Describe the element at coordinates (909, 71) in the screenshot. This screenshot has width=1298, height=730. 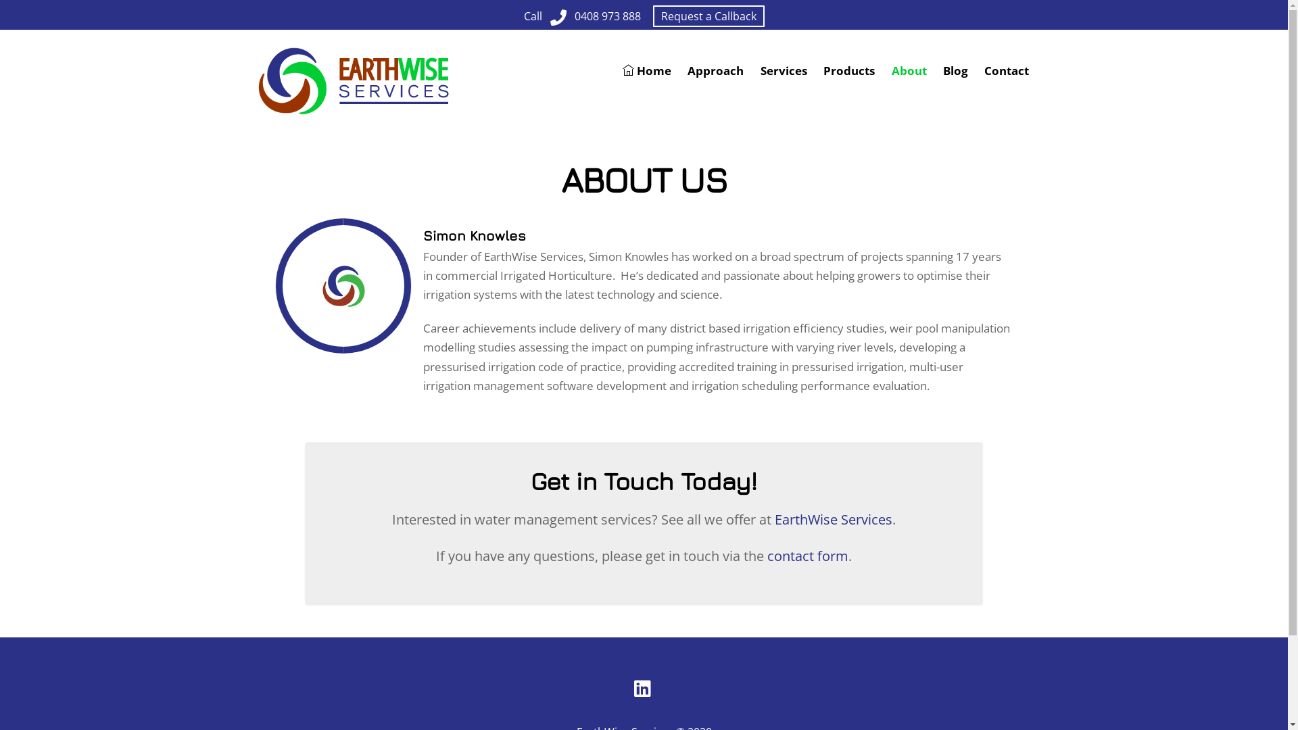
I see `About` at that location.